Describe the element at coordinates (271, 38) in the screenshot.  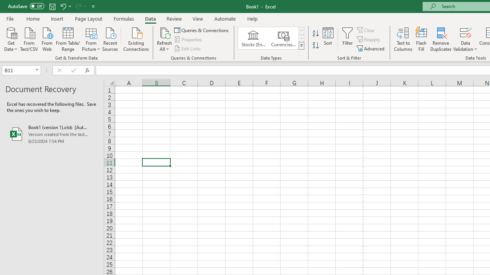
I see `AutomationID: ConvertToLinkedEntity` at that location.